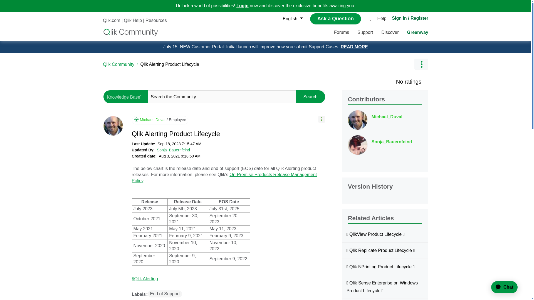  Describe the element at coordinates (291, 19) in the screenshot. I see `English` at that location.